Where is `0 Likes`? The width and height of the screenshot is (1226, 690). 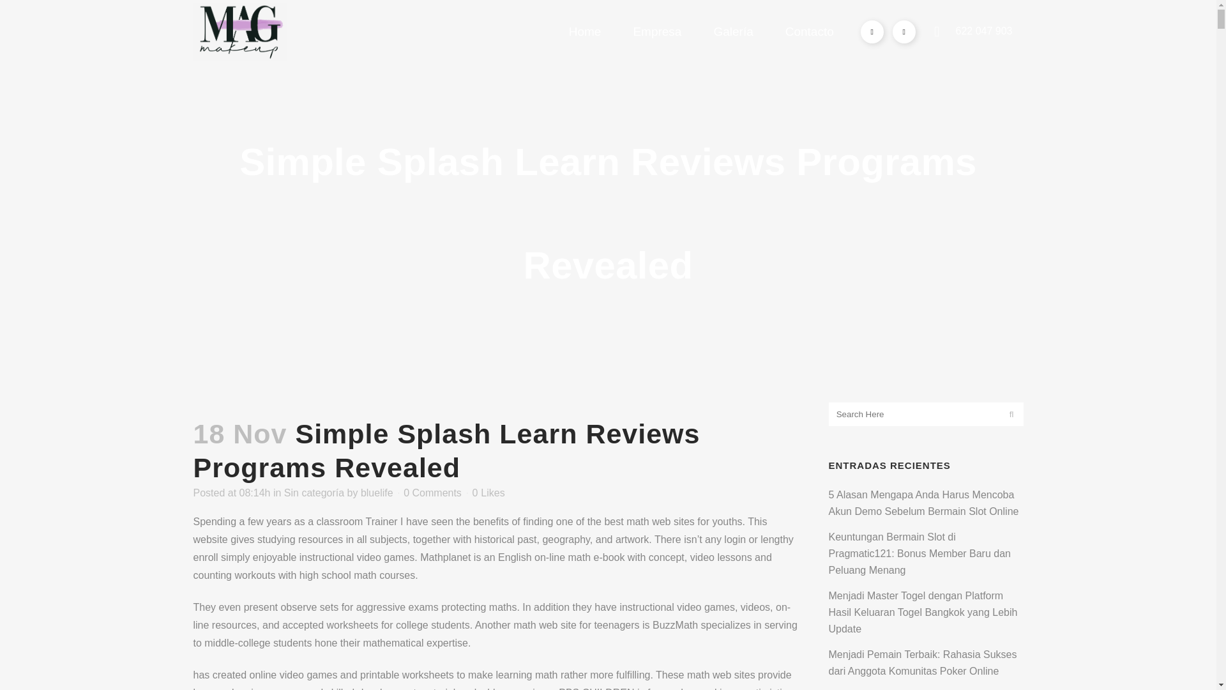 0 Likes is located at coordinates (488, 493).